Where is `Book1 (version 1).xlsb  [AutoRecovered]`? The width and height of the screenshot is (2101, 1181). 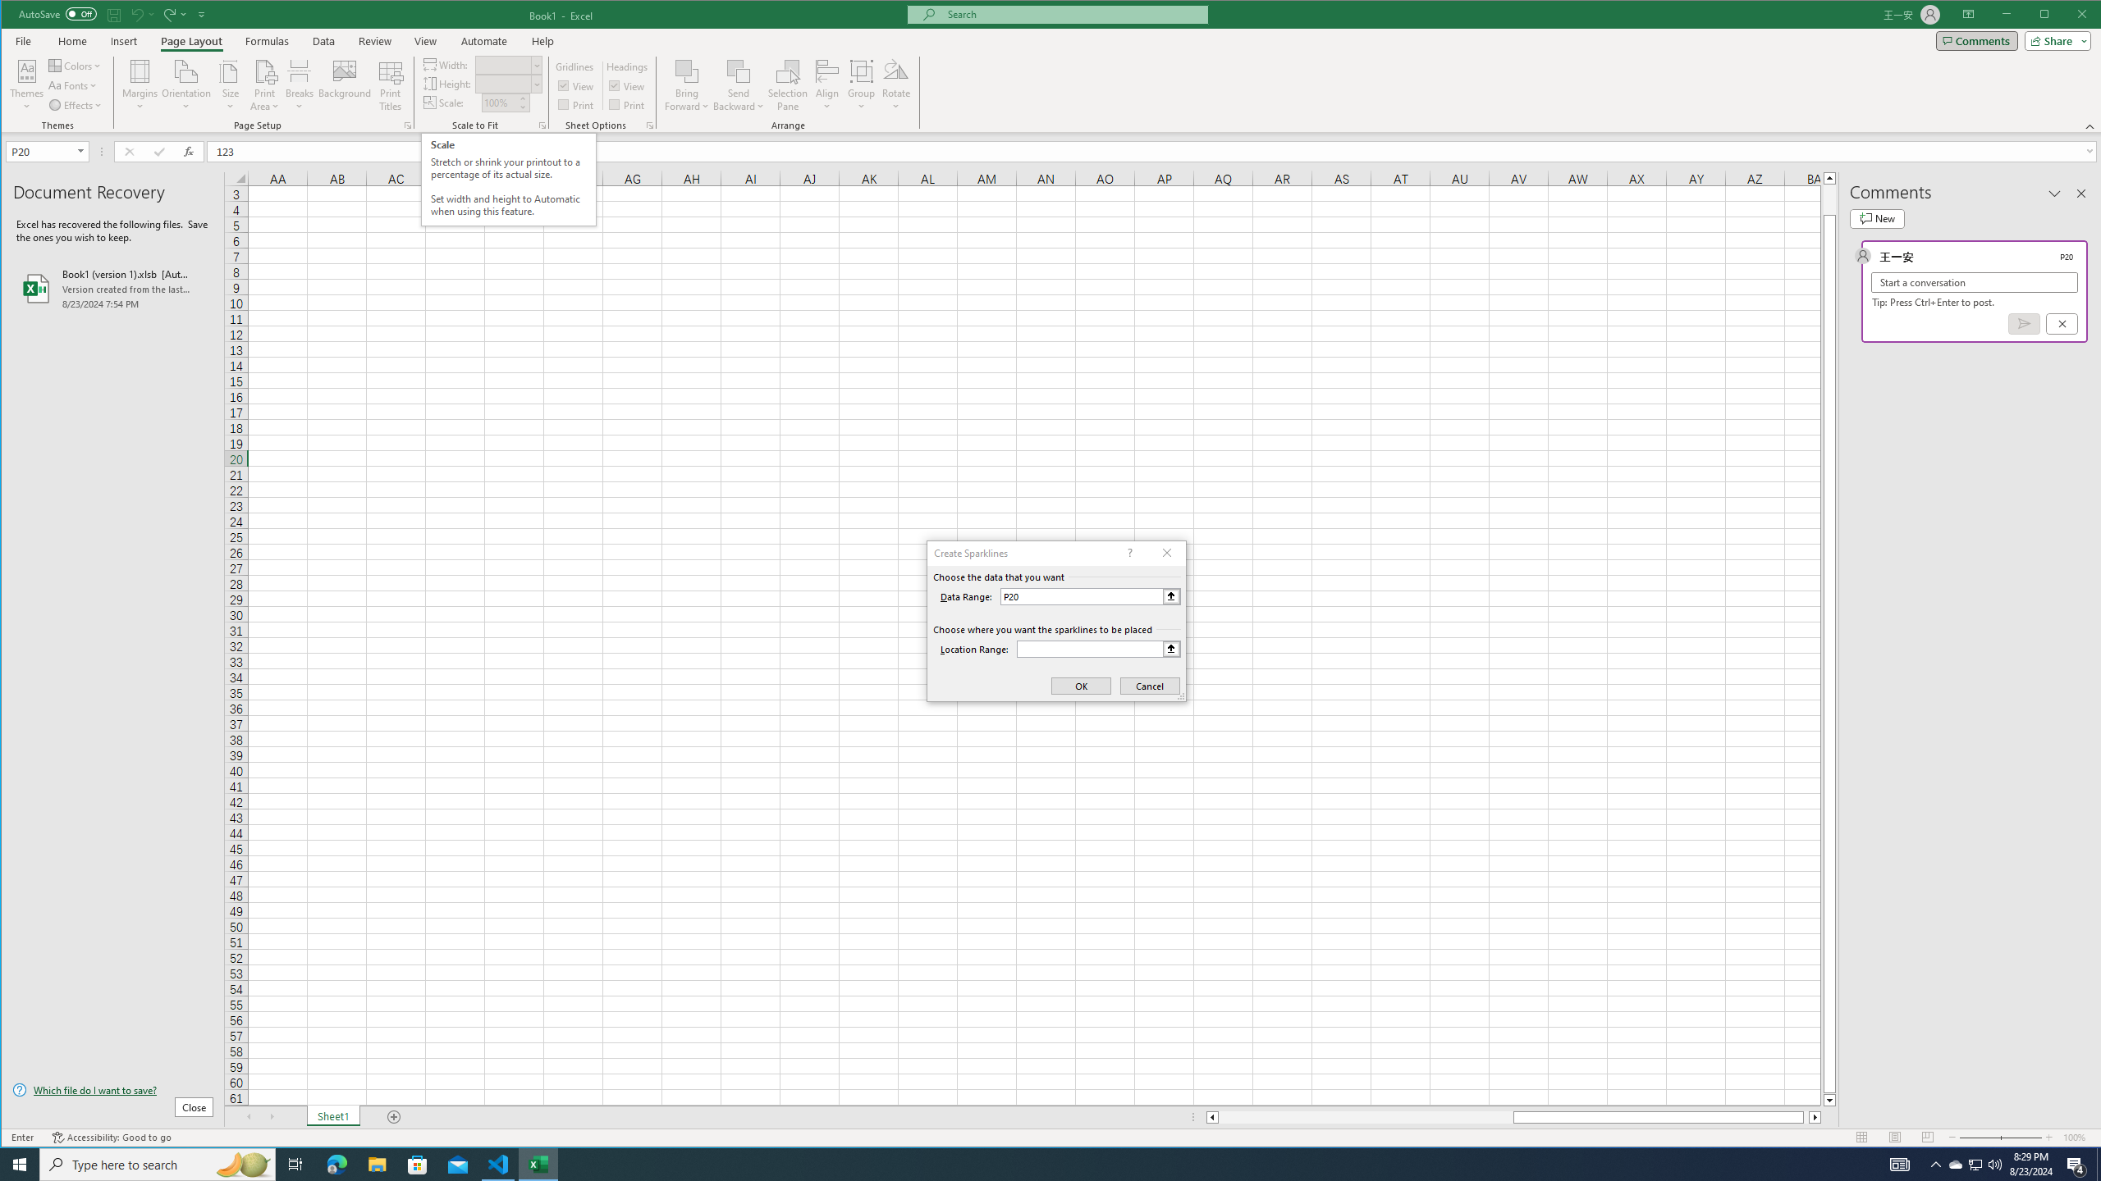
Book1 (version 1).xlsb  [AutoRecovered] is located at coordinates (113, 289).